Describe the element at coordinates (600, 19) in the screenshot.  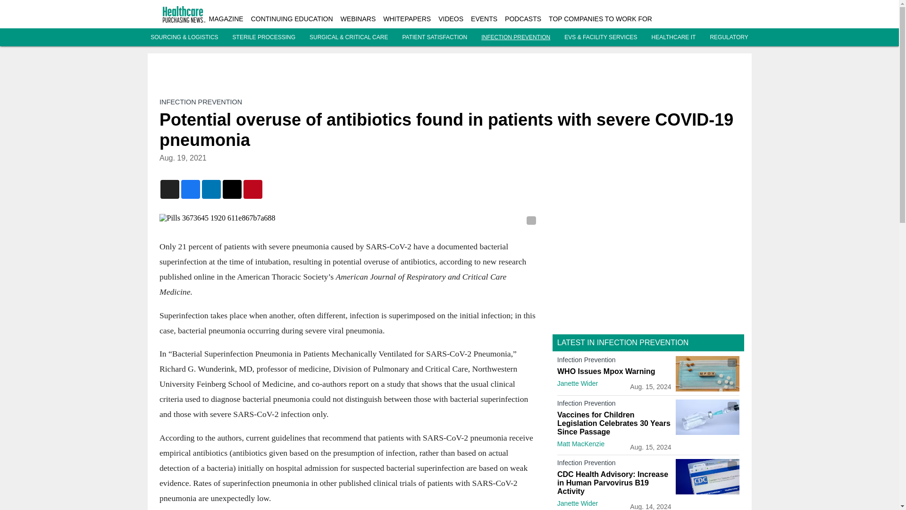
I see `TOP COMPANIES TO WORK FOR` at that location.